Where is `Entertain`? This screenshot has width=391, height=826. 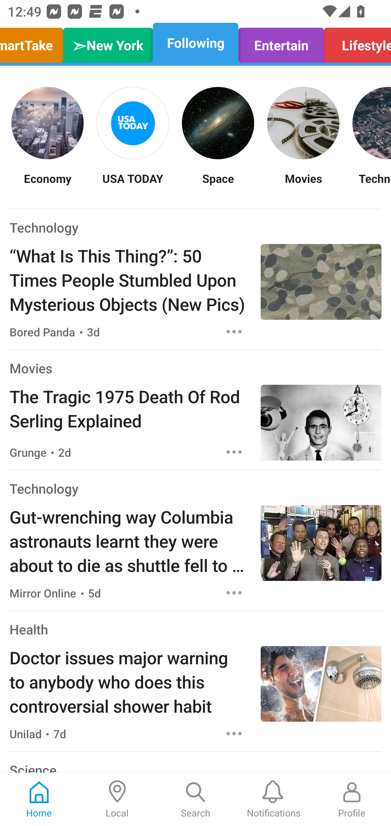
Entertain is located at coordinates (281, 43).